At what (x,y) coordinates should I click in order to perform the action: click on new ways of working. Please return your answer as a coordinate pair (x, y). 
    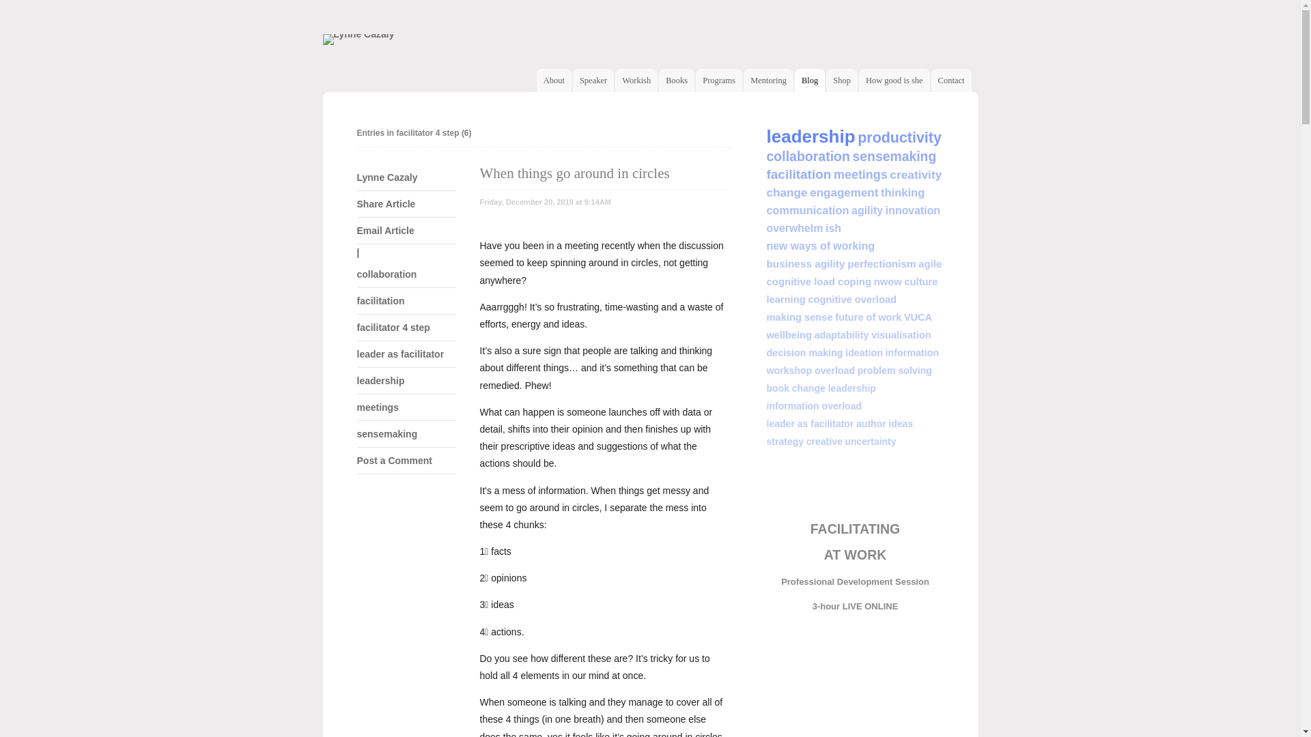
    Looking at the image, I should click on (821, 247).